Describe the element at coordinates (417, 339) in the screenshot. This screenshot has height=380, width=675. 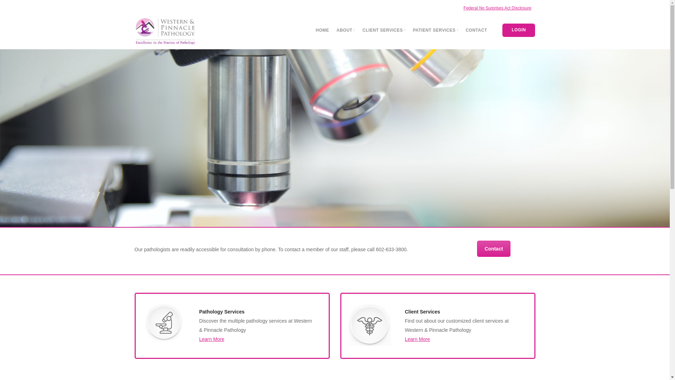
I see `Learn More` at that location.